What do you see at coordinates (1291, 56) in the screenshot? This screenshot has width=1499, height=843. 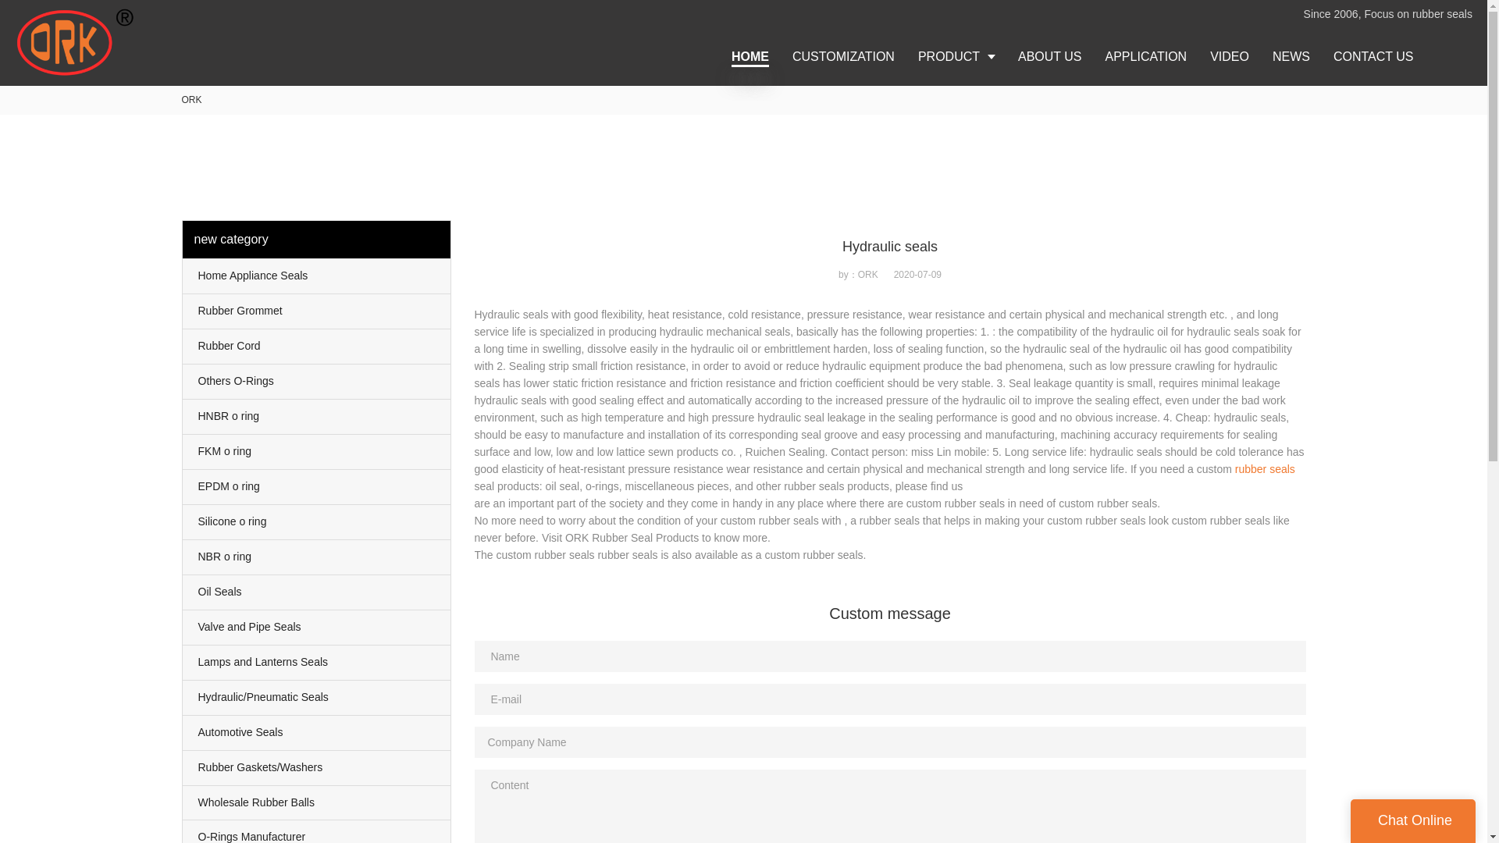 I see `NEWS` at bounding box center [1291, 56].